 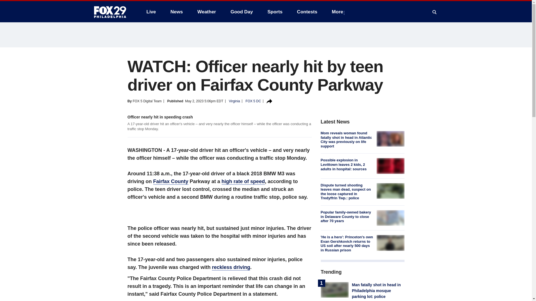 I want to click on Live, so click(x=151, y=12).